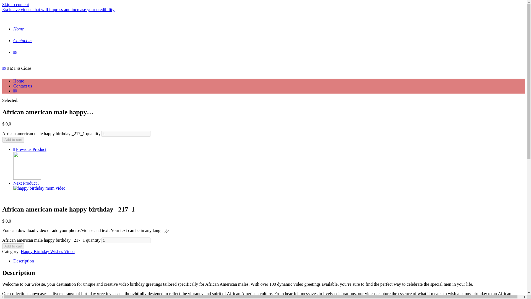 The height and width of the screenshot is (299, 531). What do you see at coordinates (31, 149) in the screenshot?
I see `Previous Product` at bounding box center [31, 149].